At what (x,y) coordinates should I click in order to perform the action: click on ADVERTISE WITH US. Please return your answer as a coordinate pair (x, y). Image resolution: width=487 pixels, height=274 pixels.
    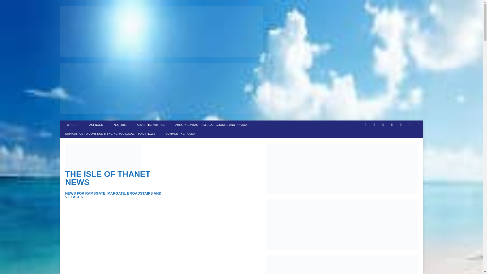
    Looking at the image, I should click on (151, 125).